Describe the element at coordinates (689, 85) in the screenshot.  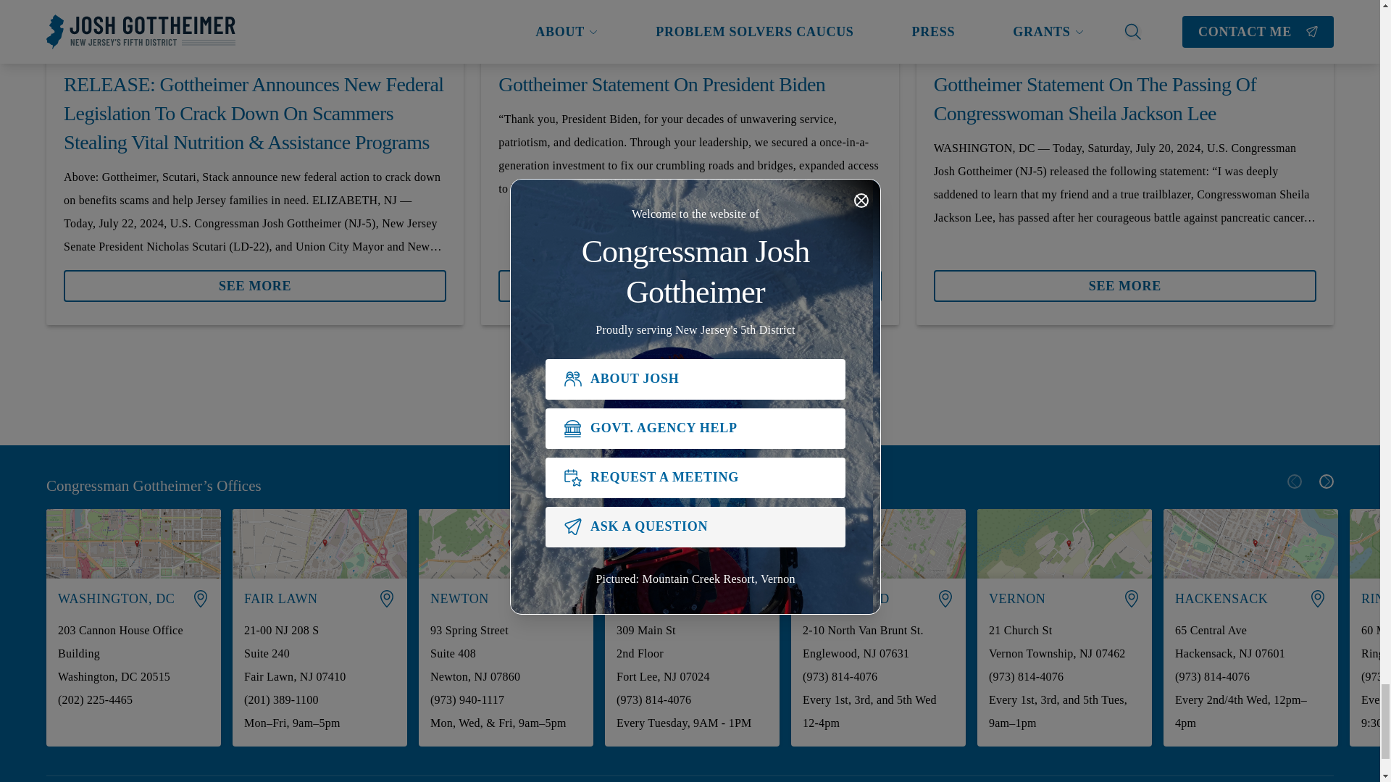
I see `Gottheimer Statement on President Biden` at that location.